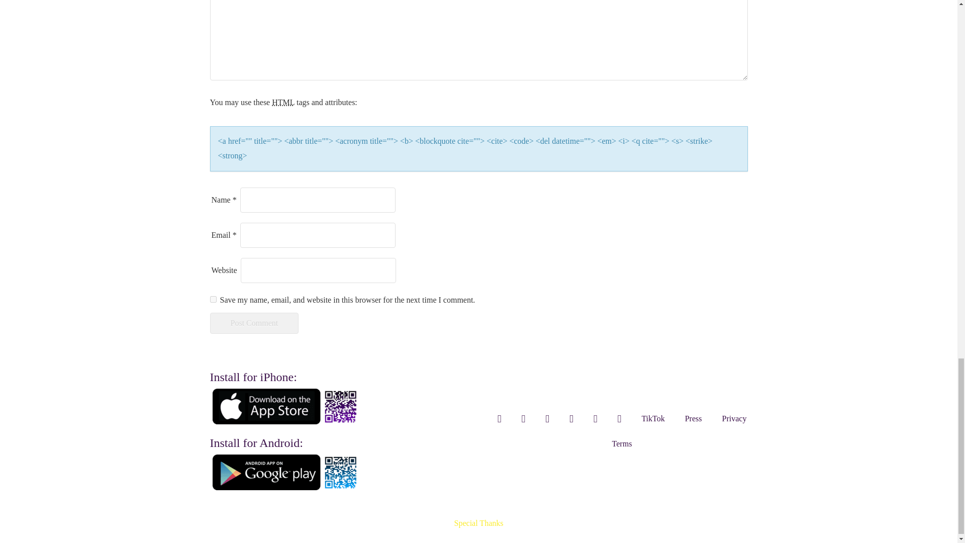 The image size is (965, 543). I want to click on Install Spinnr here:, so click(285, 406).